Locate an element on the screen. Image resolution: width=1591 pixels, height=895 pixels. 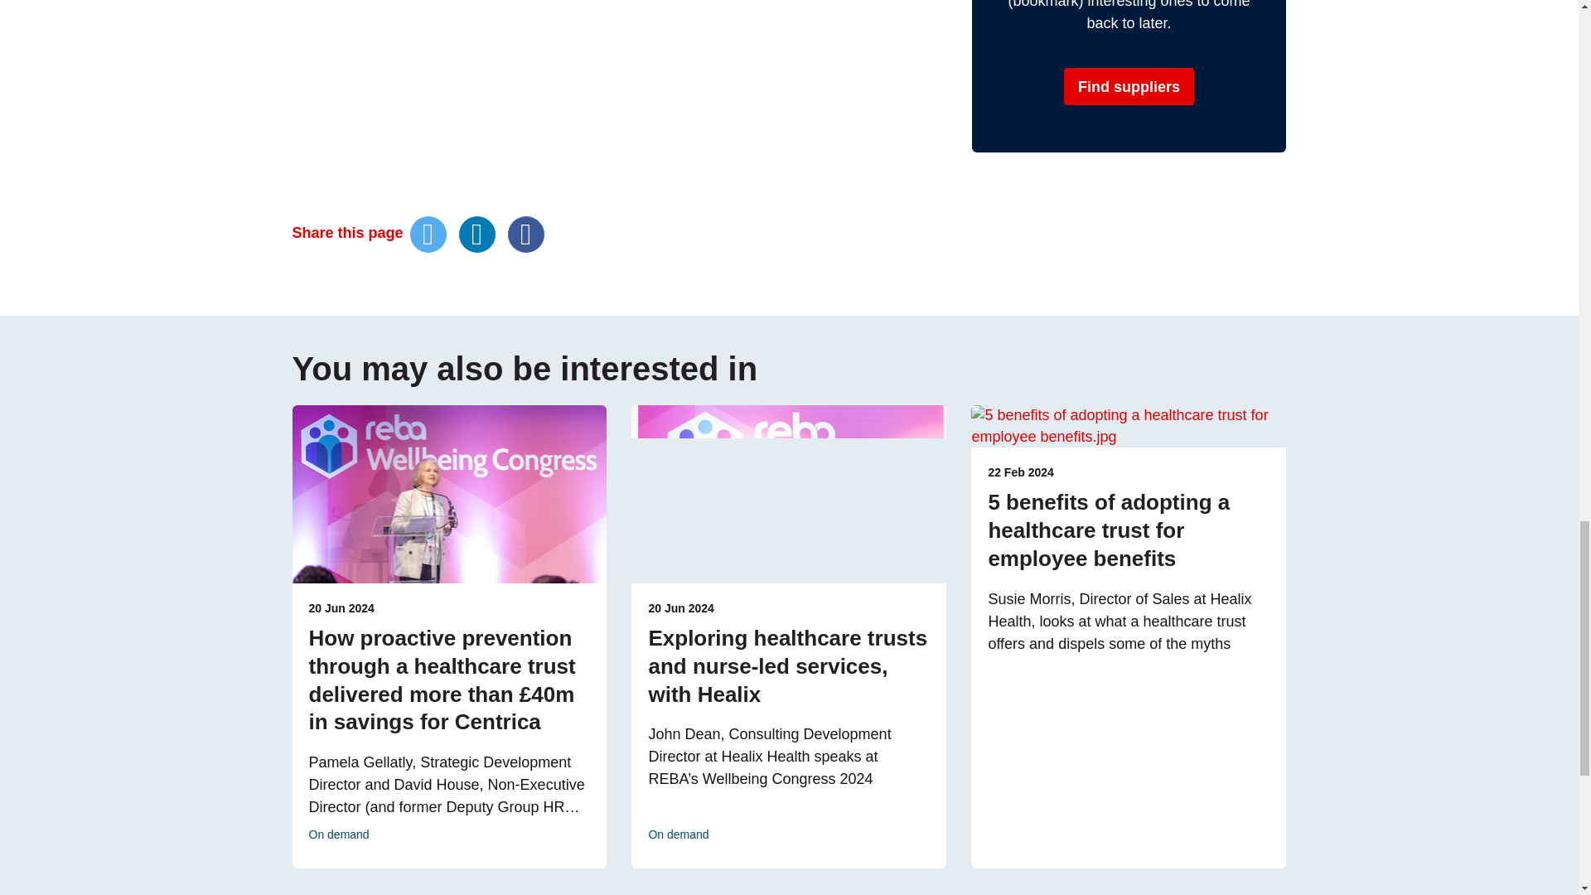
linkedin is located at coordinates (477, 234).